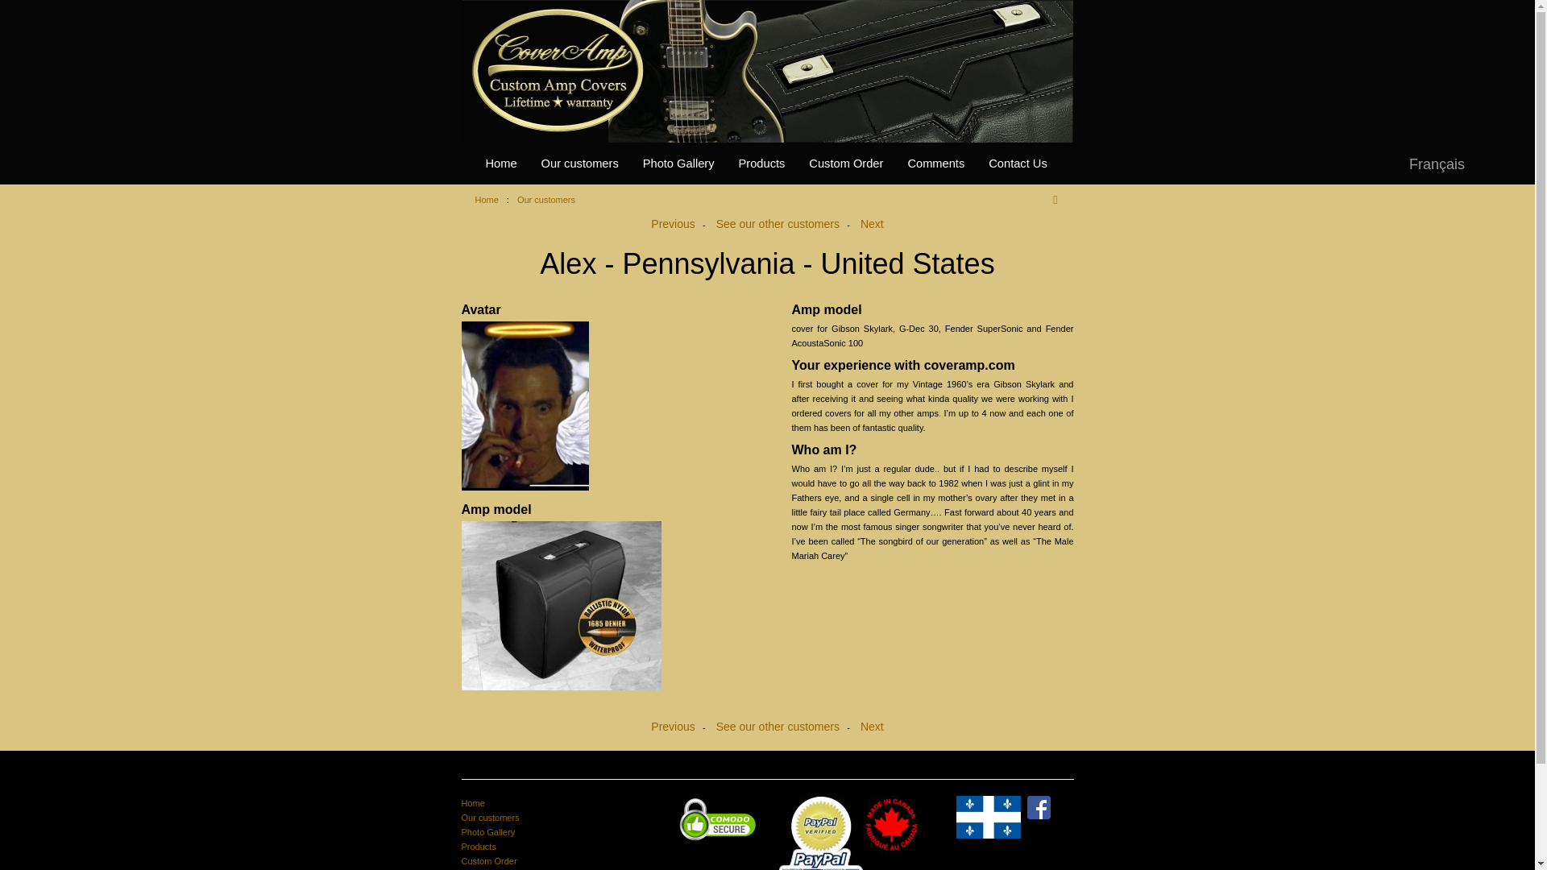 This screenshot has width=1547, height=870. I want to click on Follow us on Facebook, so click(1038, 806).